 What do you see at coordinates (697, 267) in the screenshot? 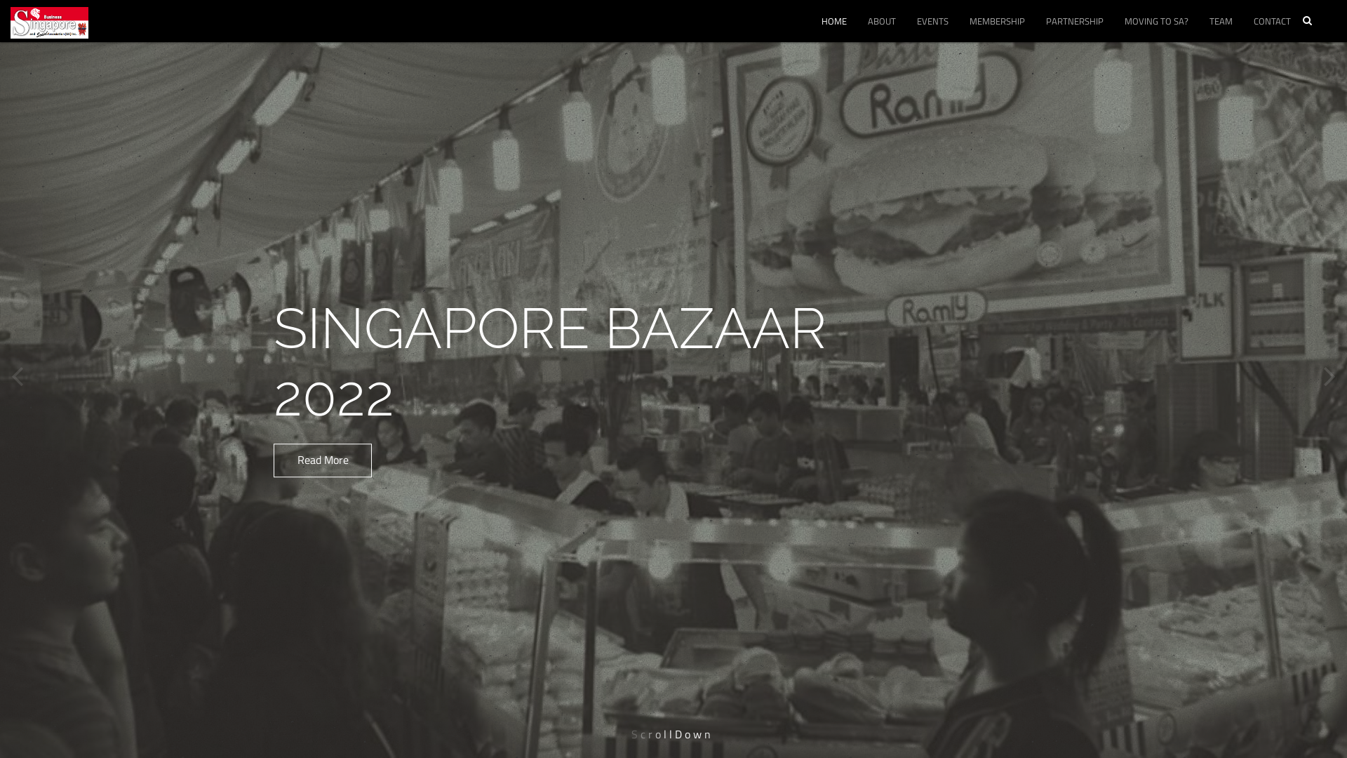
I see `SINGAPORE BUSINESS AND SOCIAL ASSOCIATION` at bounding box center [697, 267].